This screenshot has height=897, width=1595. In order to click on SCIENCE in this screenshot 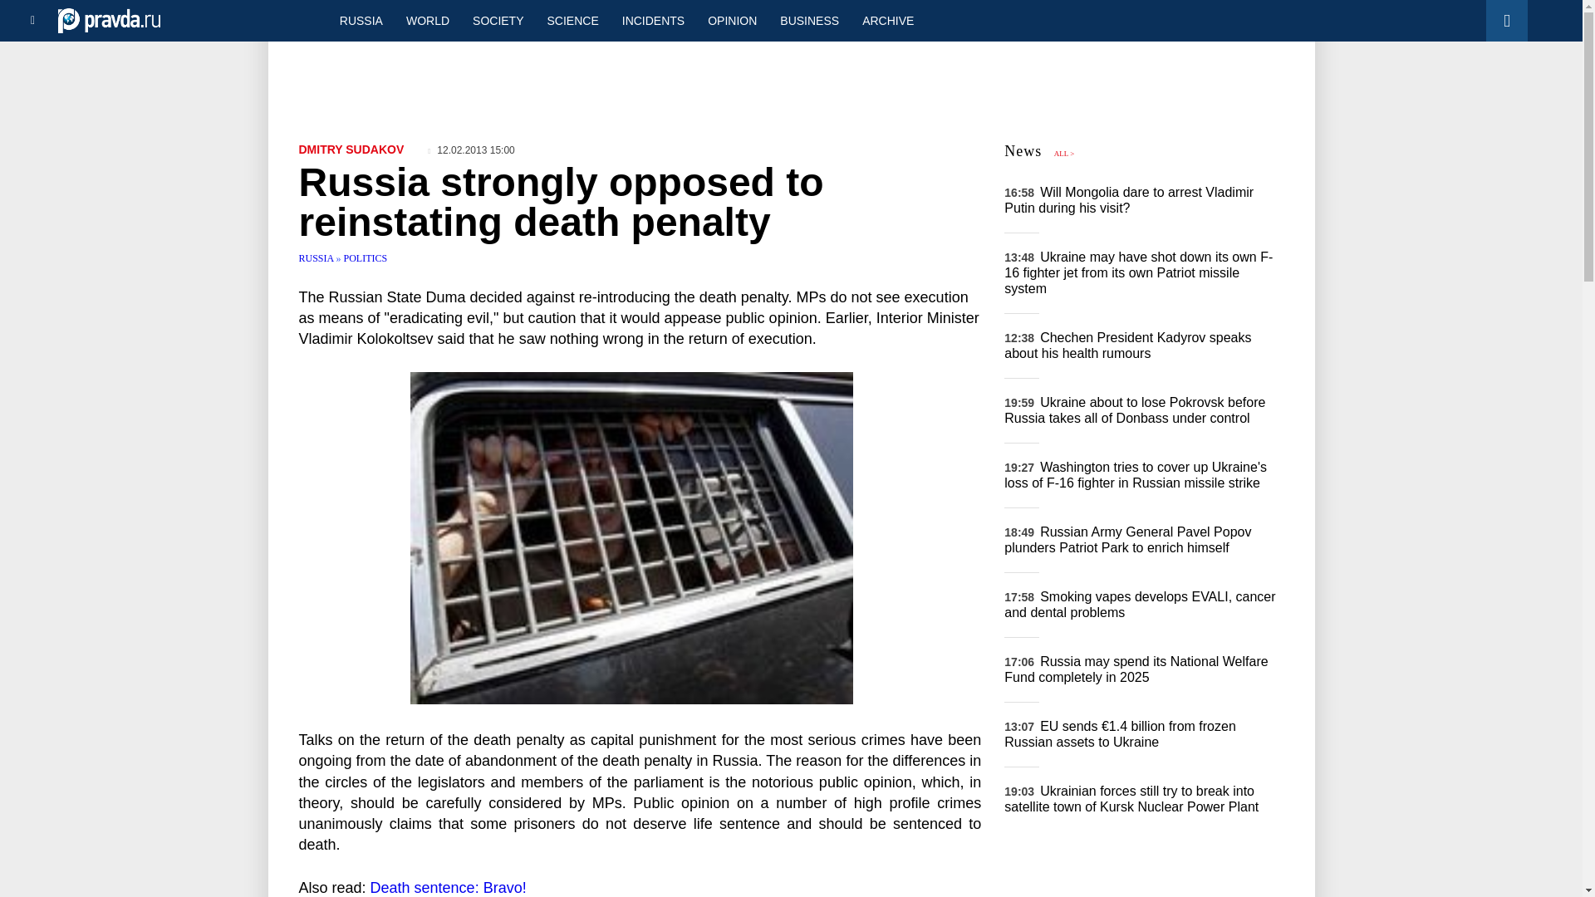, I will do `click(573, 20)`.